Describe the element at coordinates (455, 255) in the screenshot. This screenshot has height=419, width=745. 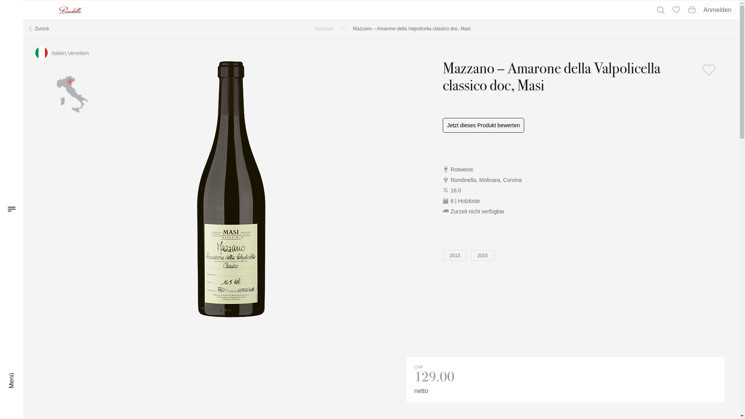
I see `2013` at that location.